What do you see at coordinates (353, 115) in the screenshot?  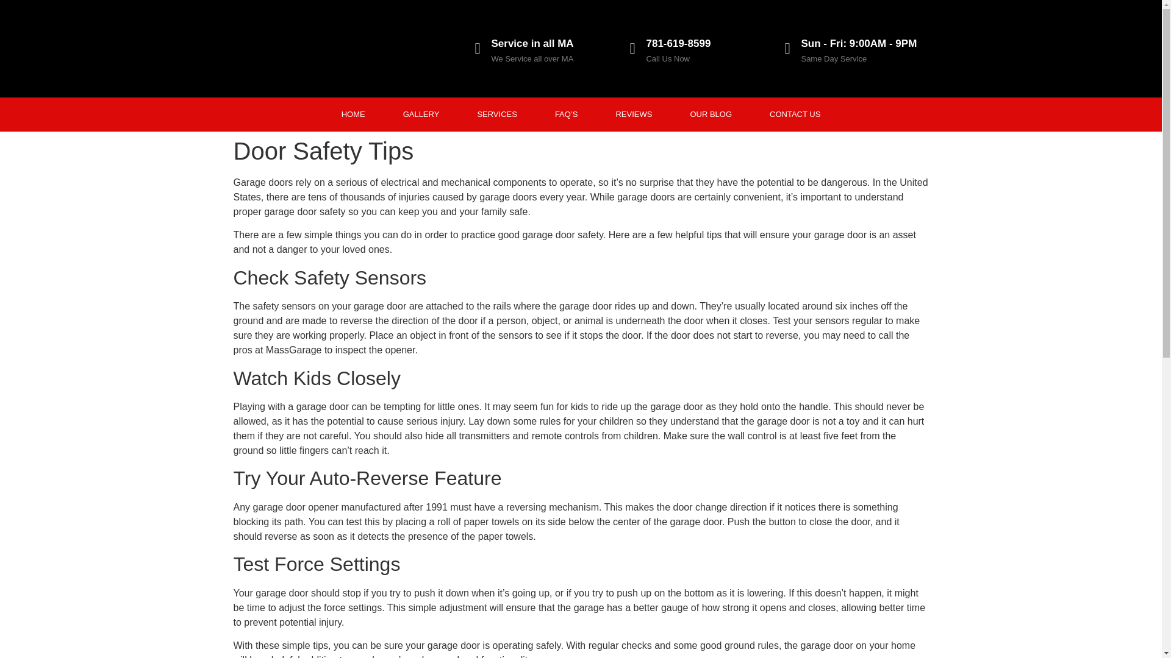 I see `HOME` at bounding box center [353, 115].